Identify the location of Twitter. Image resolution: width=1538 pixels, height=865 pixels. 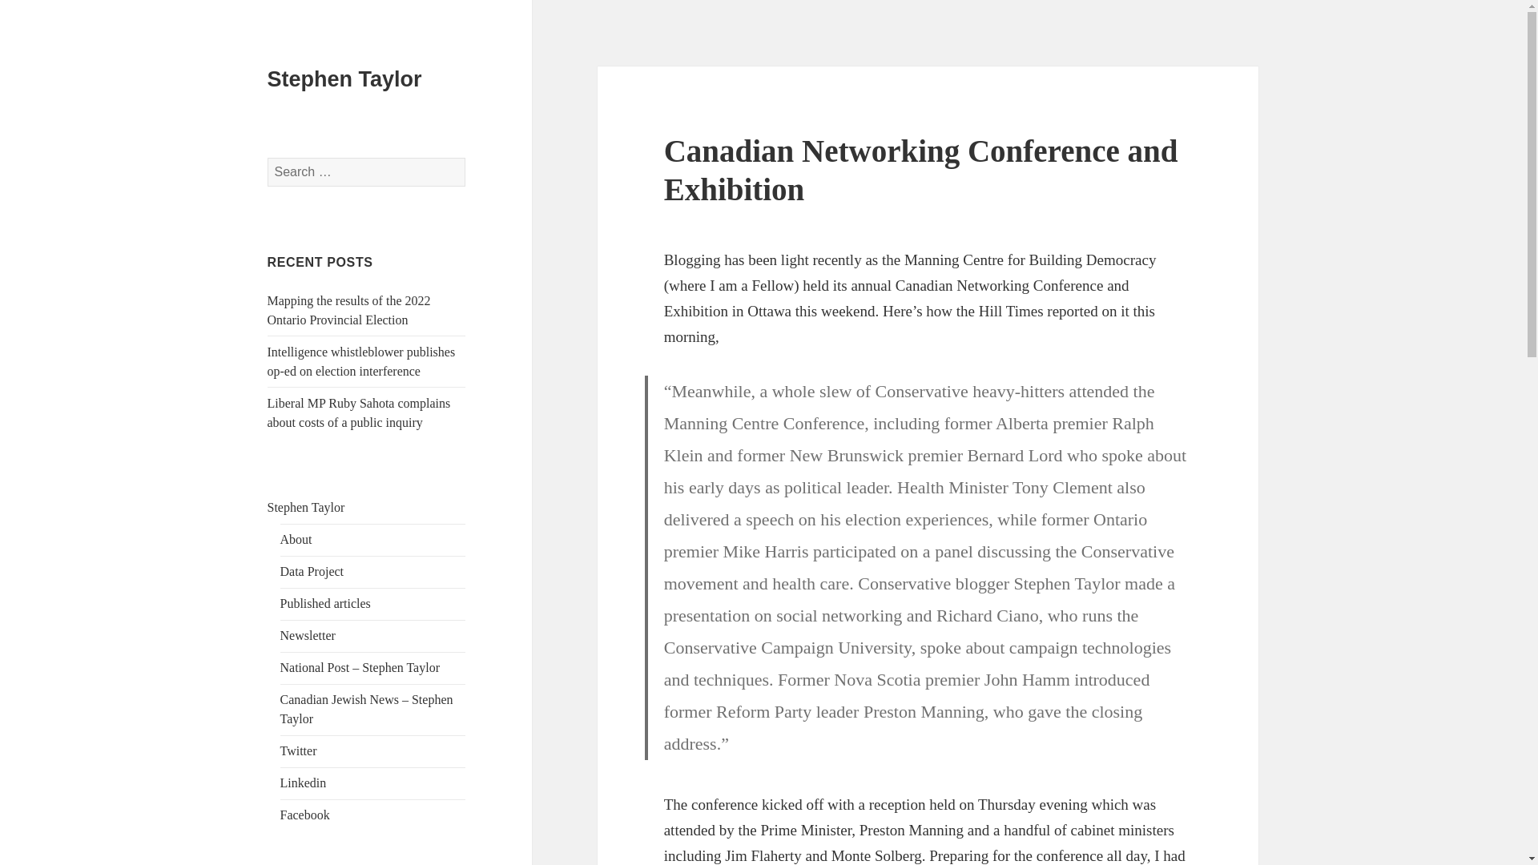
(298, 750).